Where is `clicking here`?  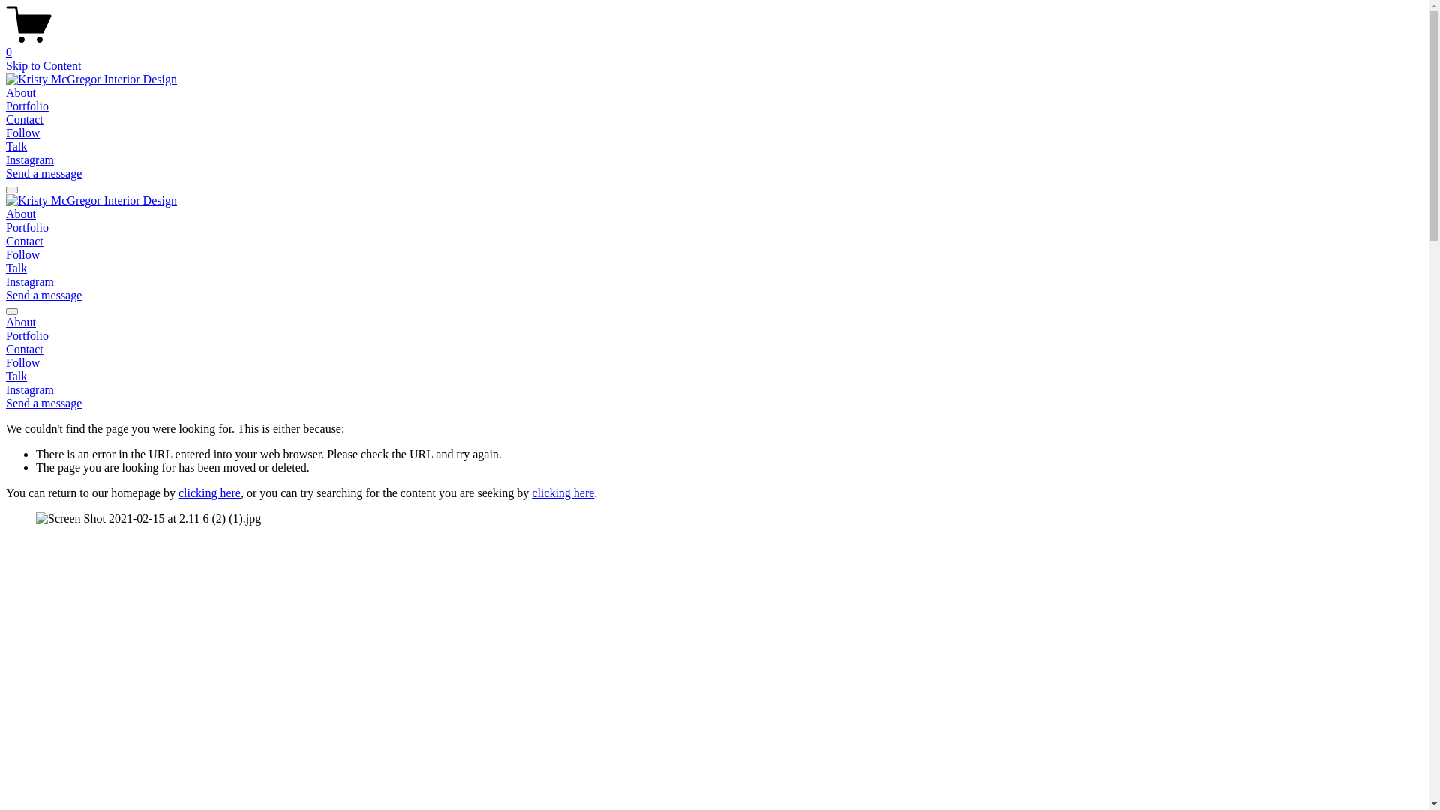
clicking here is located at coordinates (562, 493).